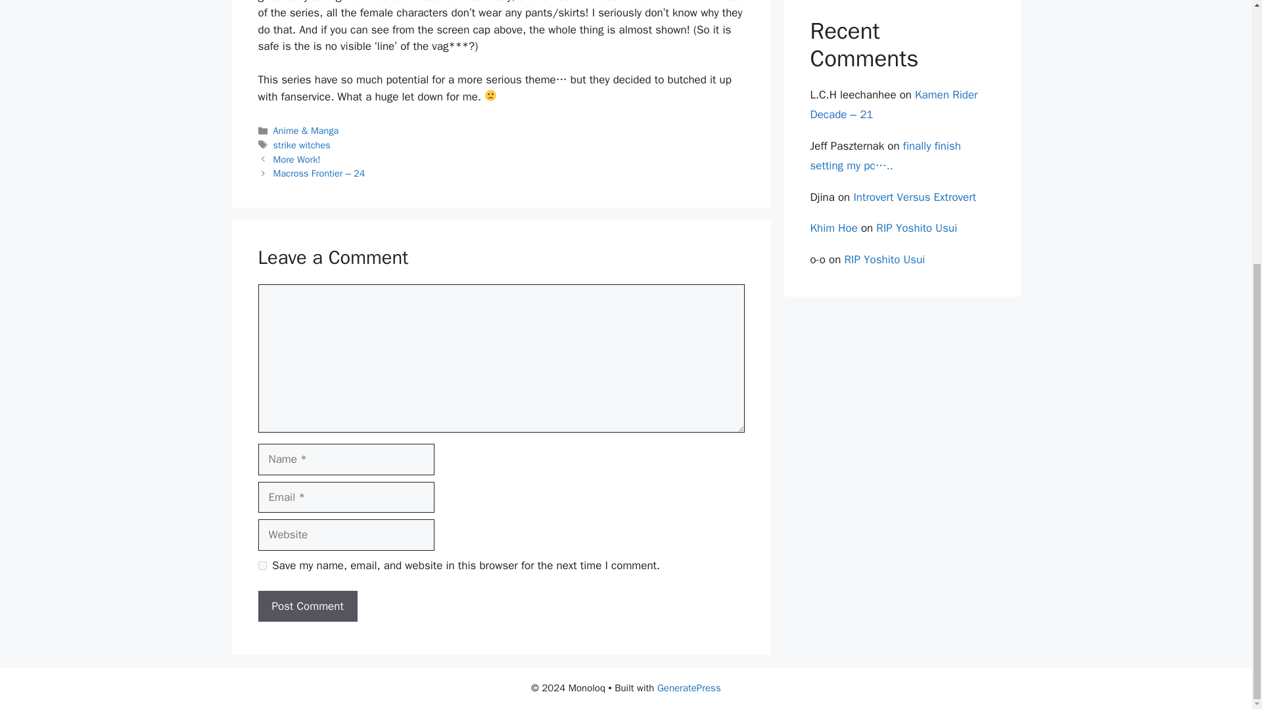 Image resolution: width=1262 pixels, height=709 pixels. I want to click on Introvert Versus Extrovert, so click(914, 197).